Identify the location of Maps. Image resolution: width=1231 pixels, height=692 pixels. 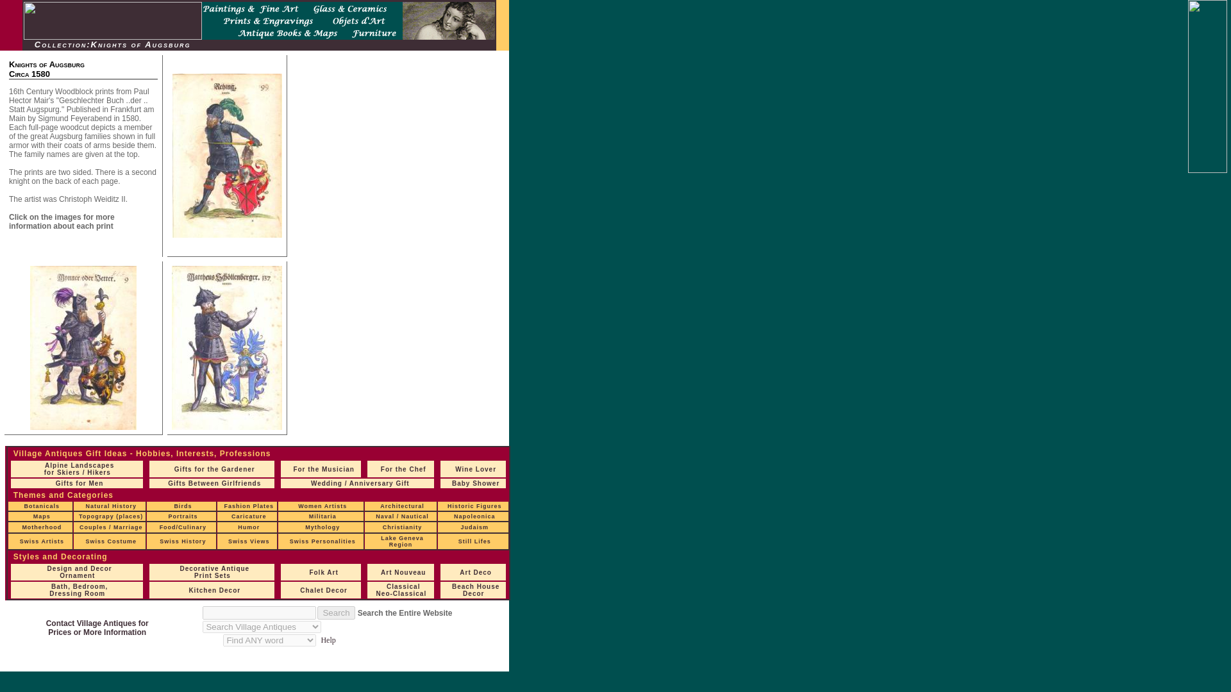
(41, 516).